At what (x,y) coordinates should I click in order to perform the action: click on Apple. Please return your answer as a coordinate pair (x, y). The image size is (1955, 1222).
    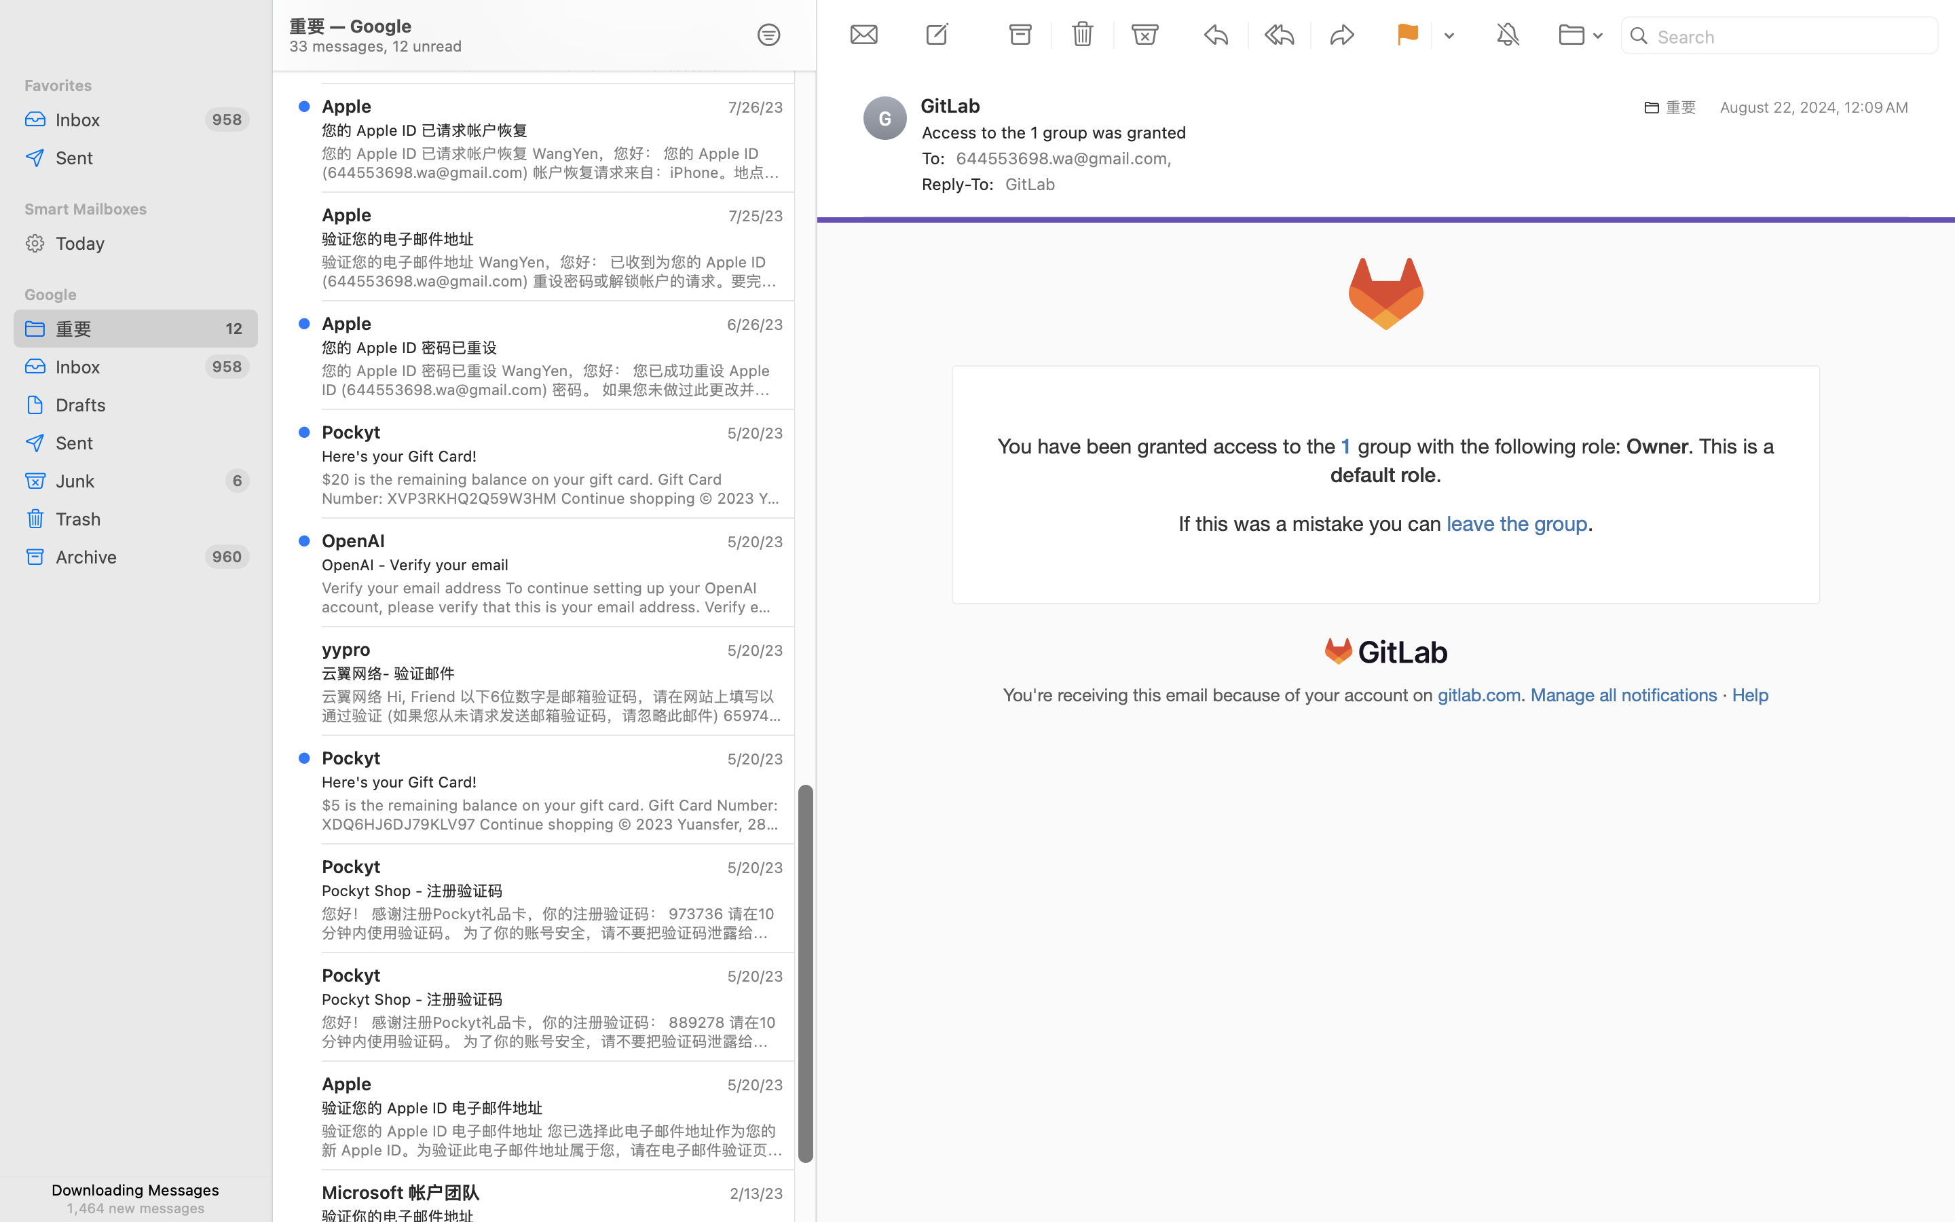
    Looking at the image, I should click on (347, 106).